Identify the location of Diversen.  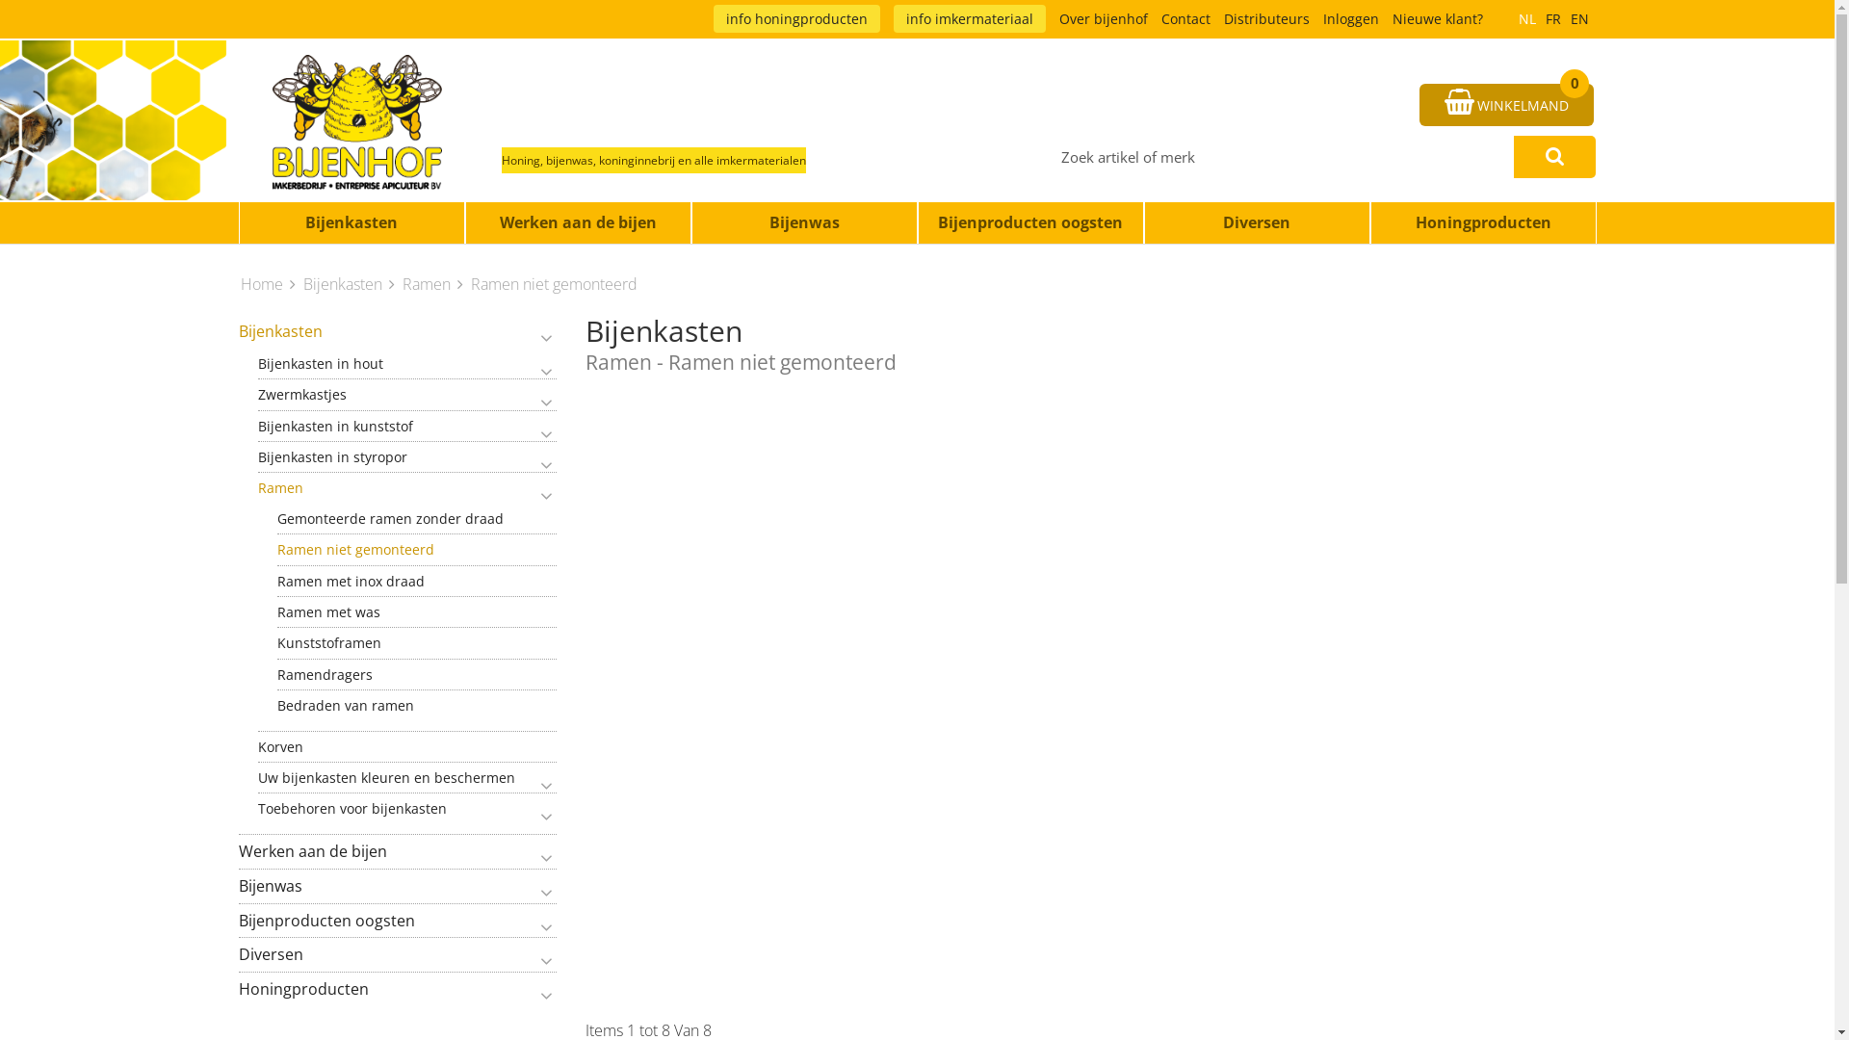
(1258, 223).